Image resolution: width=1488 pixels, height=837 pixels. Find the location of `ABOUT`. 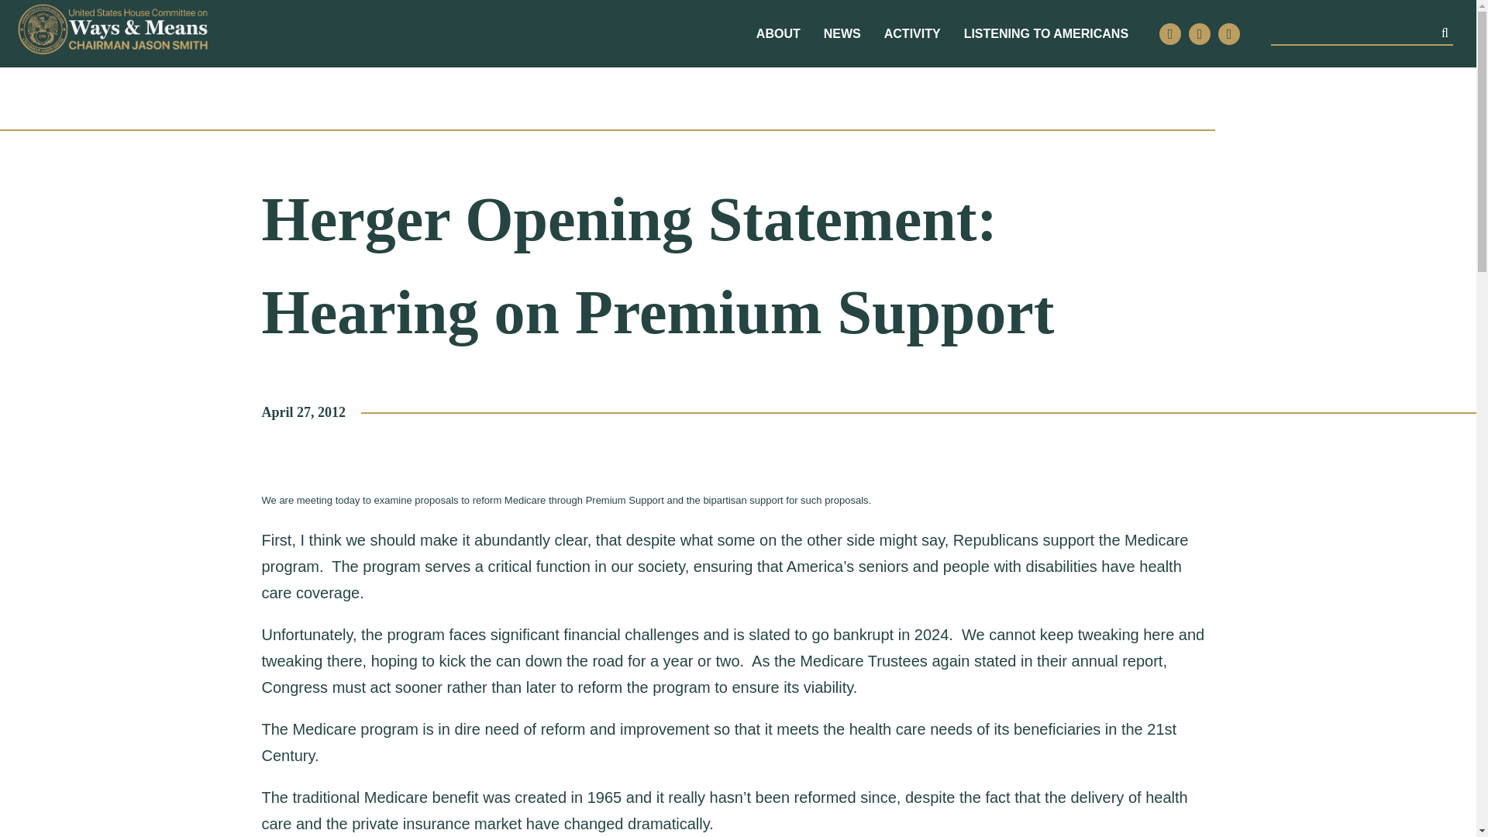

ABOUT is located at coordinates (778, 34).